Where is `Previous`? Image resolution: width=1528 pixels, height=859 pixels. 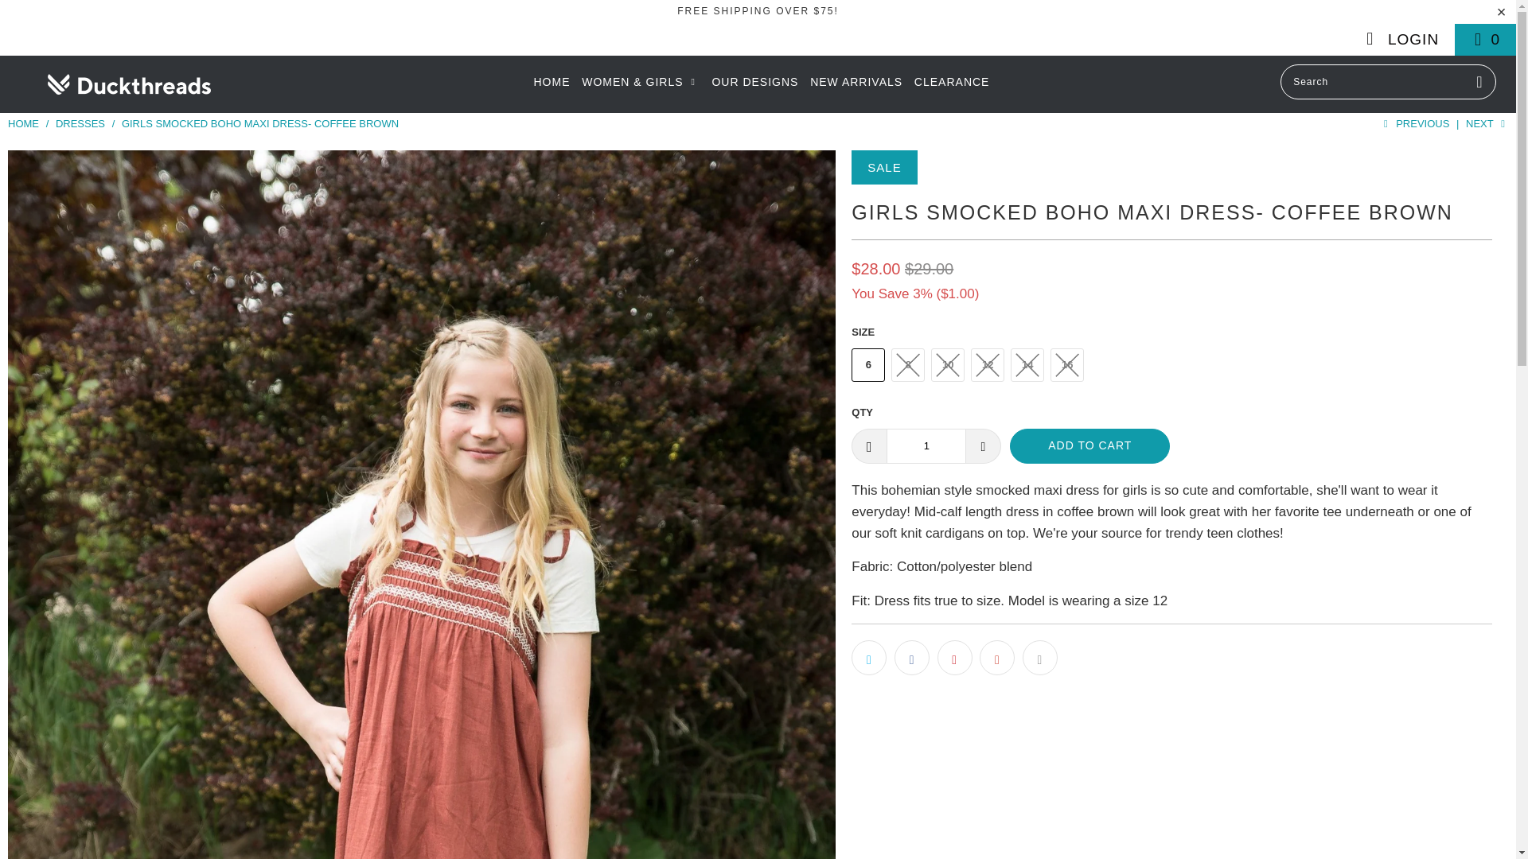 Previous is located at coordinates (1413, 123).